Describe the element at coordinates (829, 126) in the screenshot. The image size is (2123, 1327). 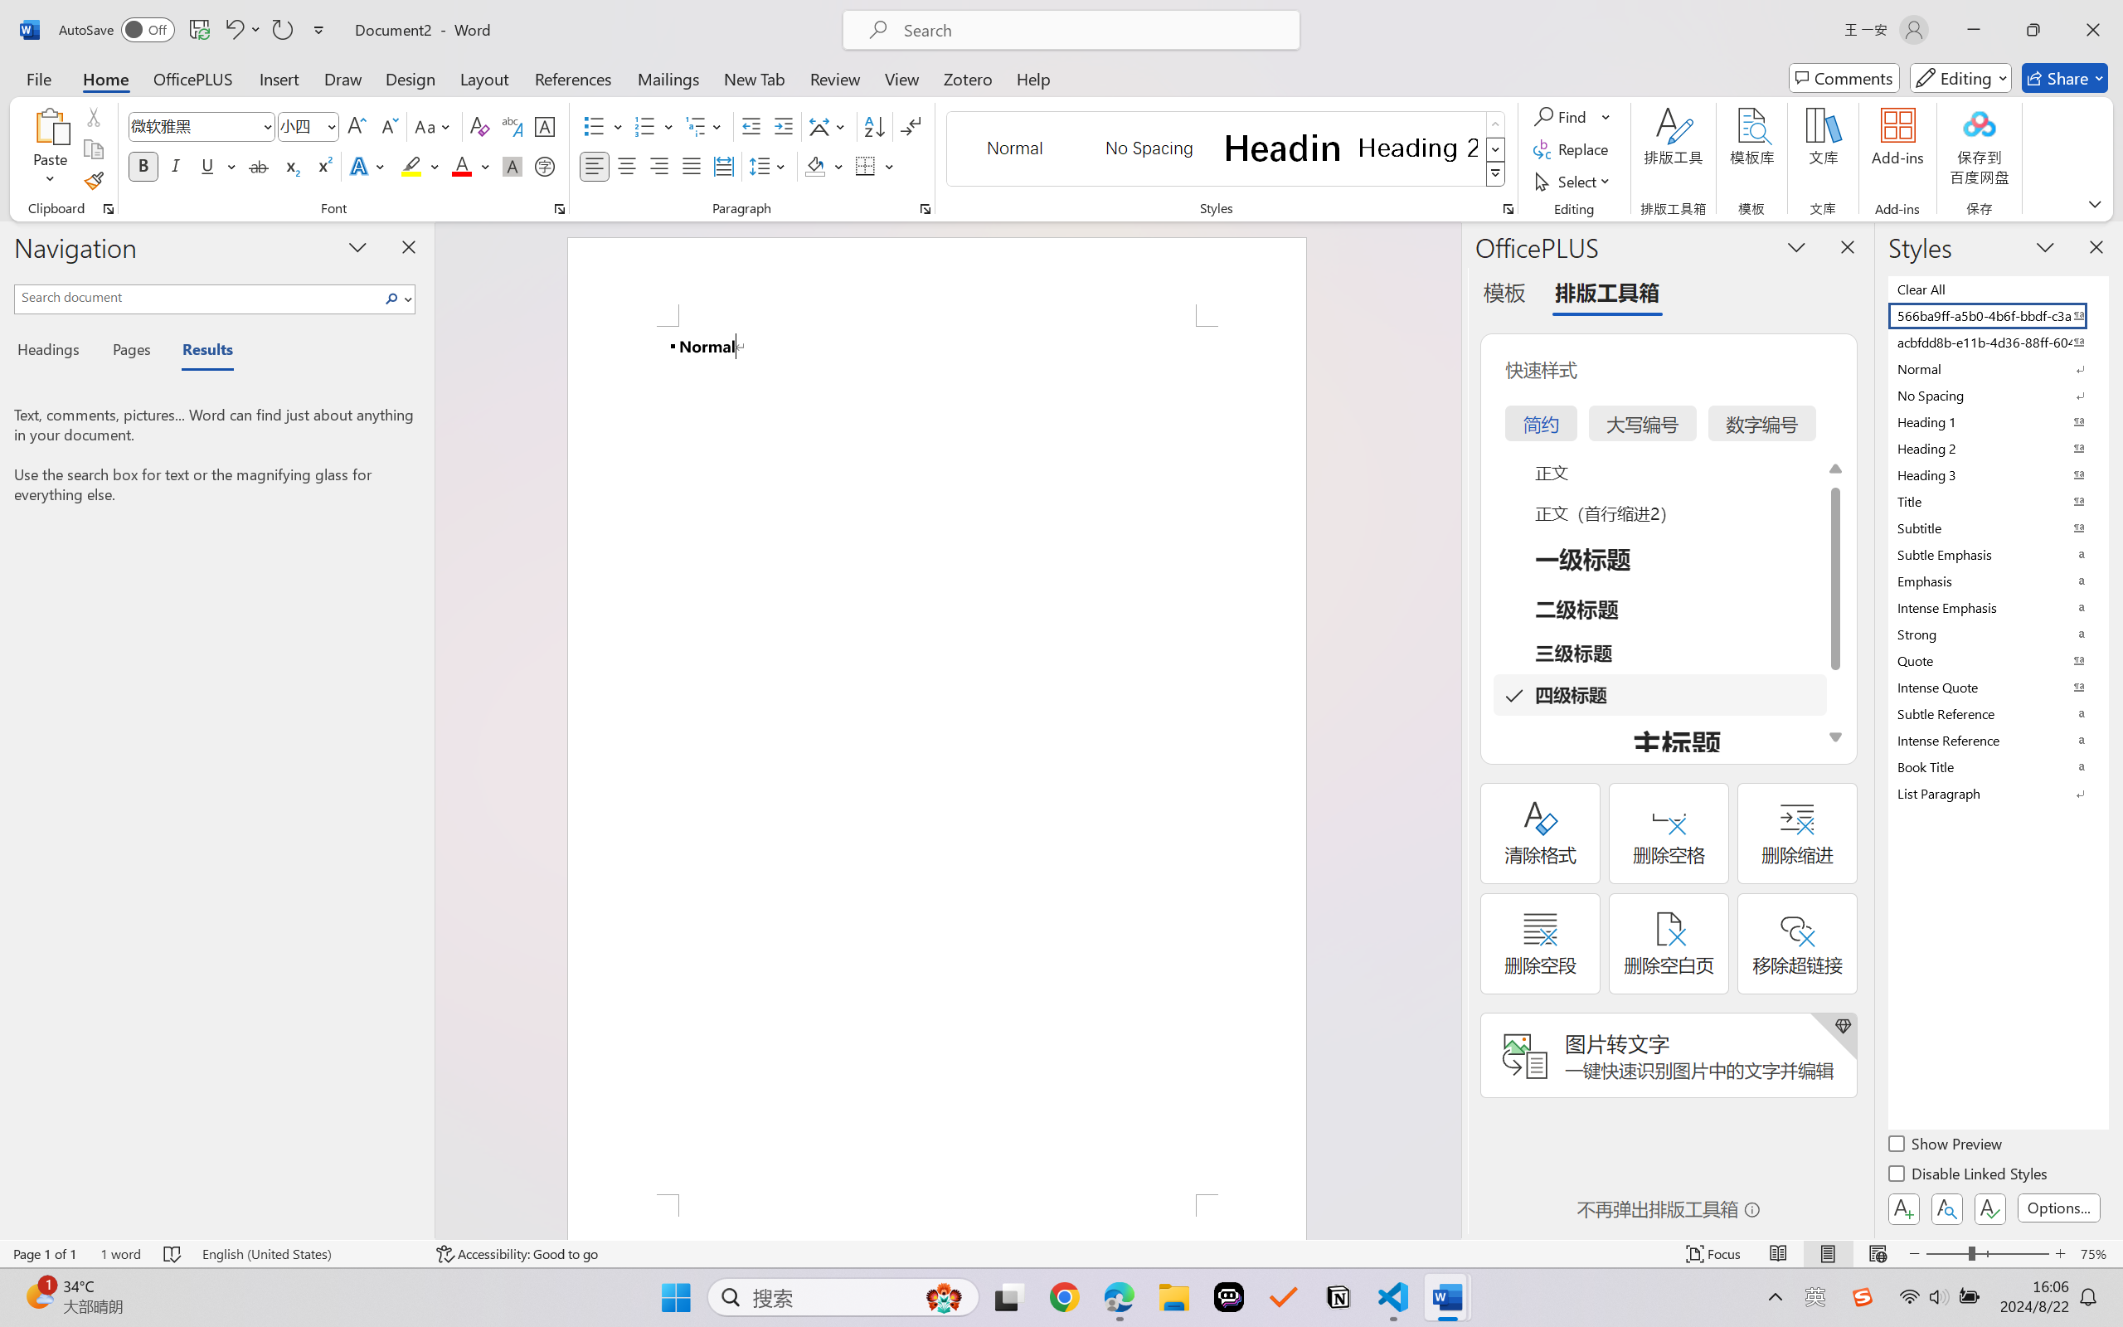
I see `Asian Layout` at that location.